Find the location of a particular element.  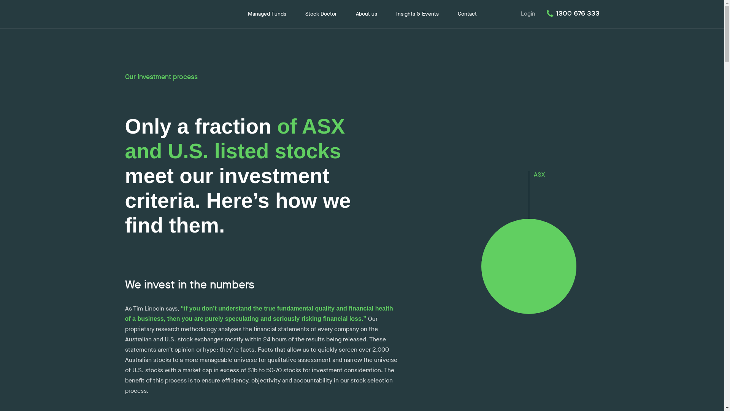

About us is located at coordinates (367, 14).